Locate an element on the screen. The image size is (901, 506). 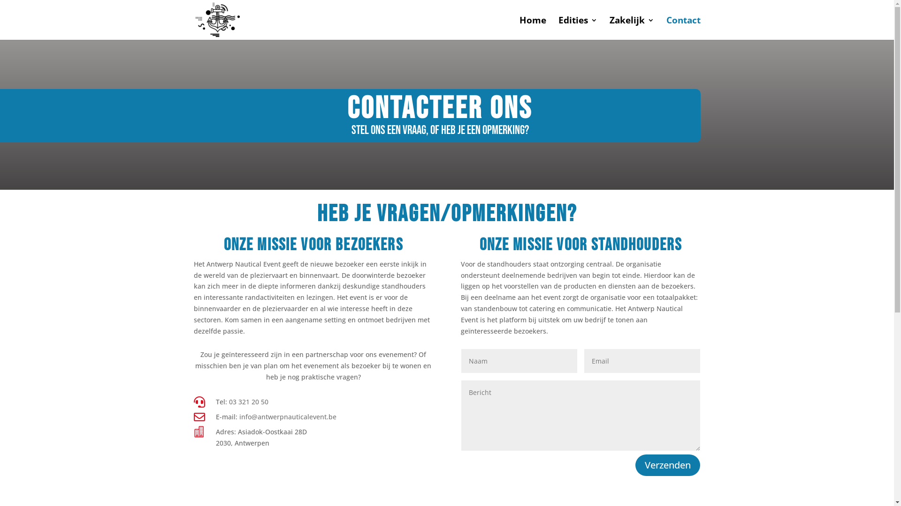
Verzenden is located at coordinates (668, 465).